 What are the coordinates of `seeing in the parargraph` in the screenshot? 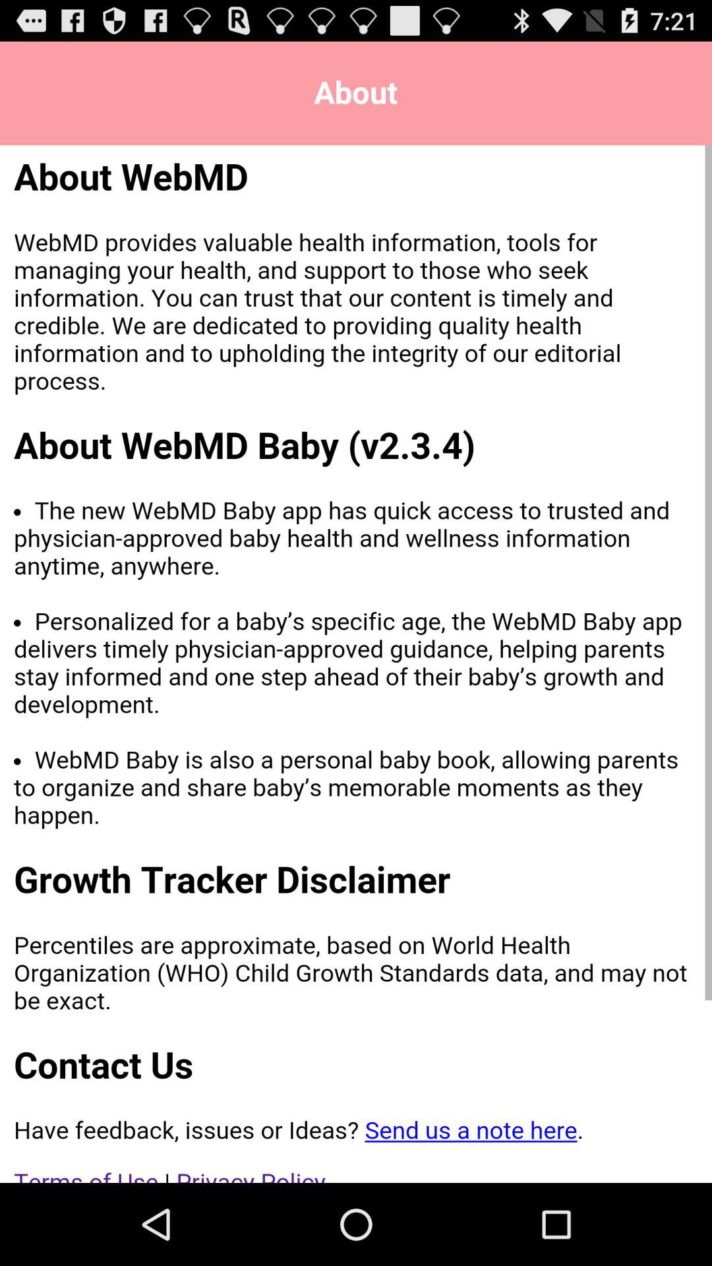 It's located at (356, 664).